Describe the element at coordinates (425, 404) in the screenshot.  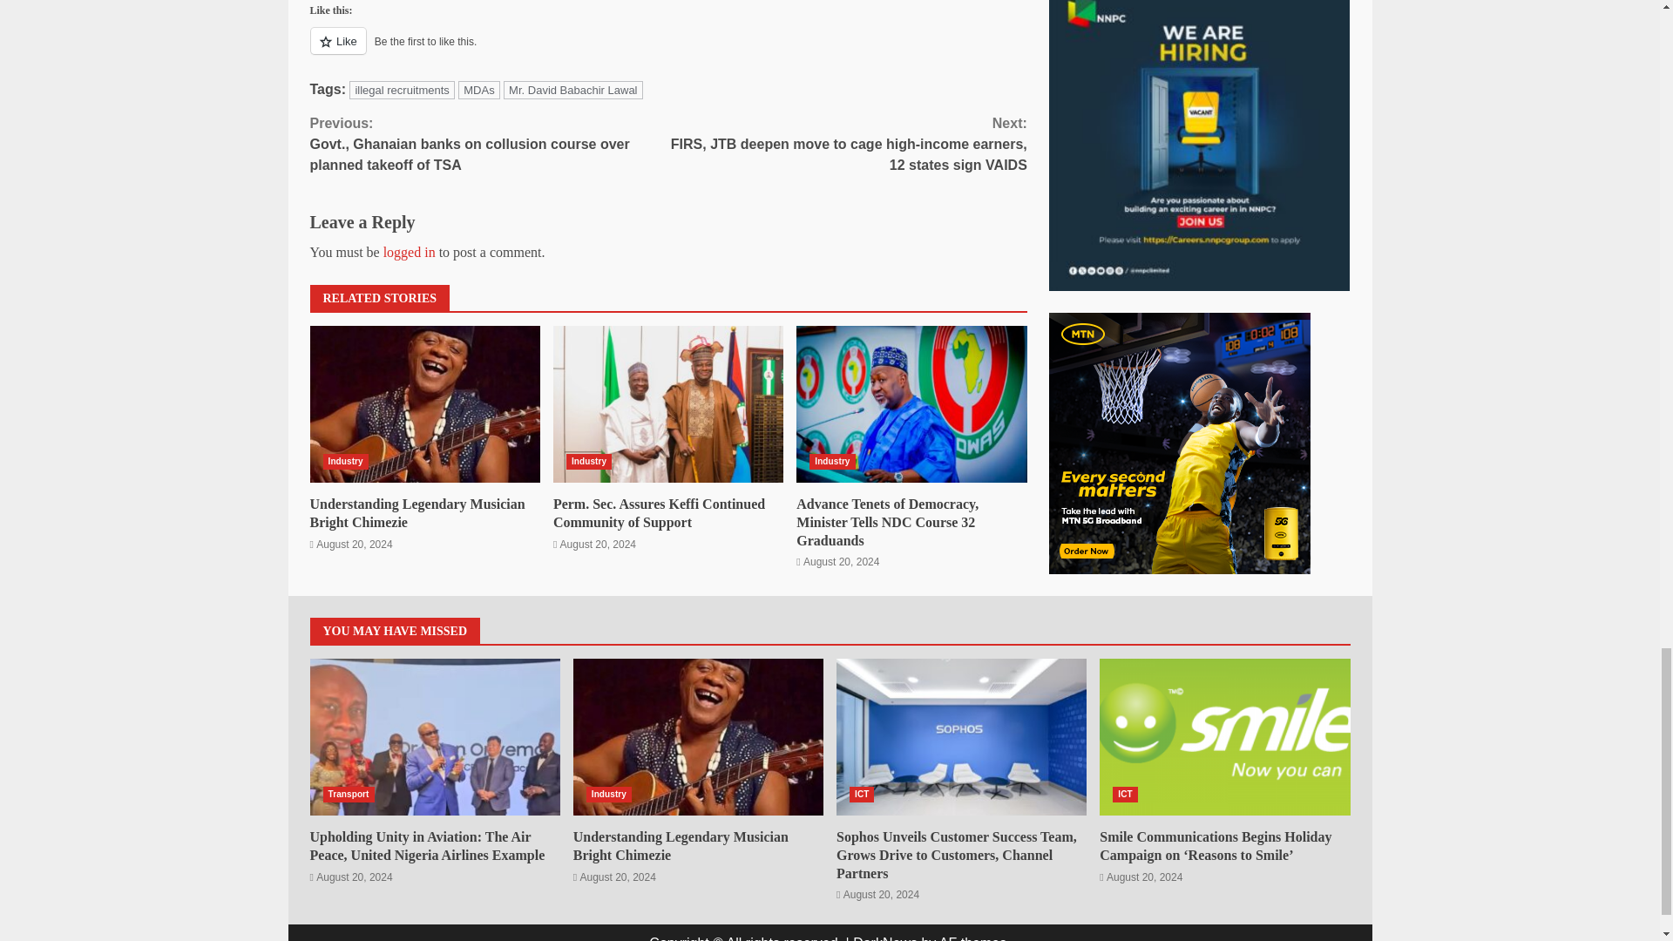
I see `Understanding Legendary Musician Bright Chimezie` at that location.